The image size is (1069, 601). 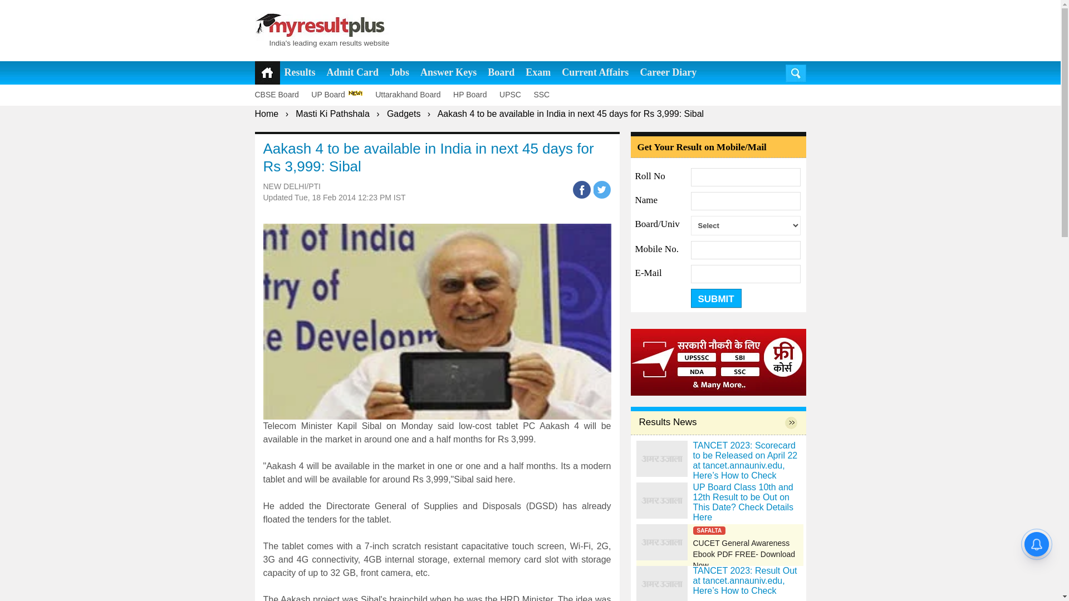 What do you see at coordinates (282, 95) in the screenshot?
I see `CBSE Board` at bounding box center [282, 95].